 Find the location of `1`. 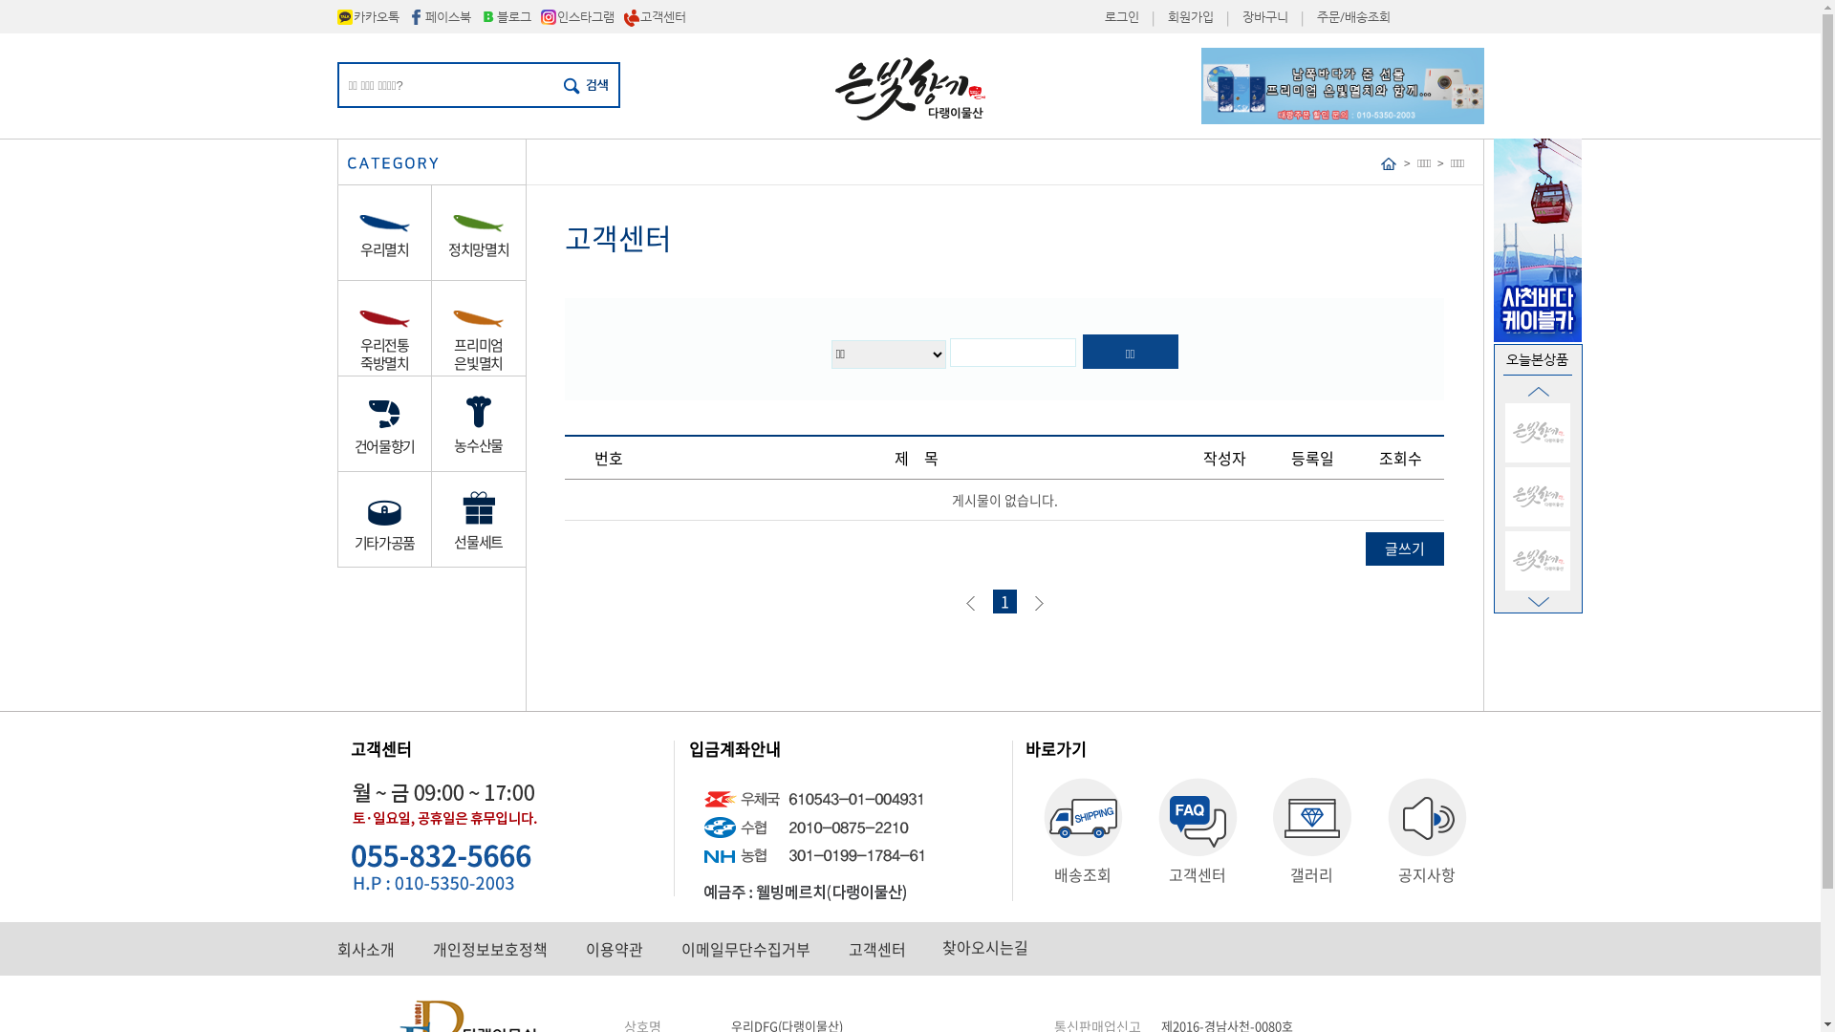

1 is located at coordinates (1004, 602).